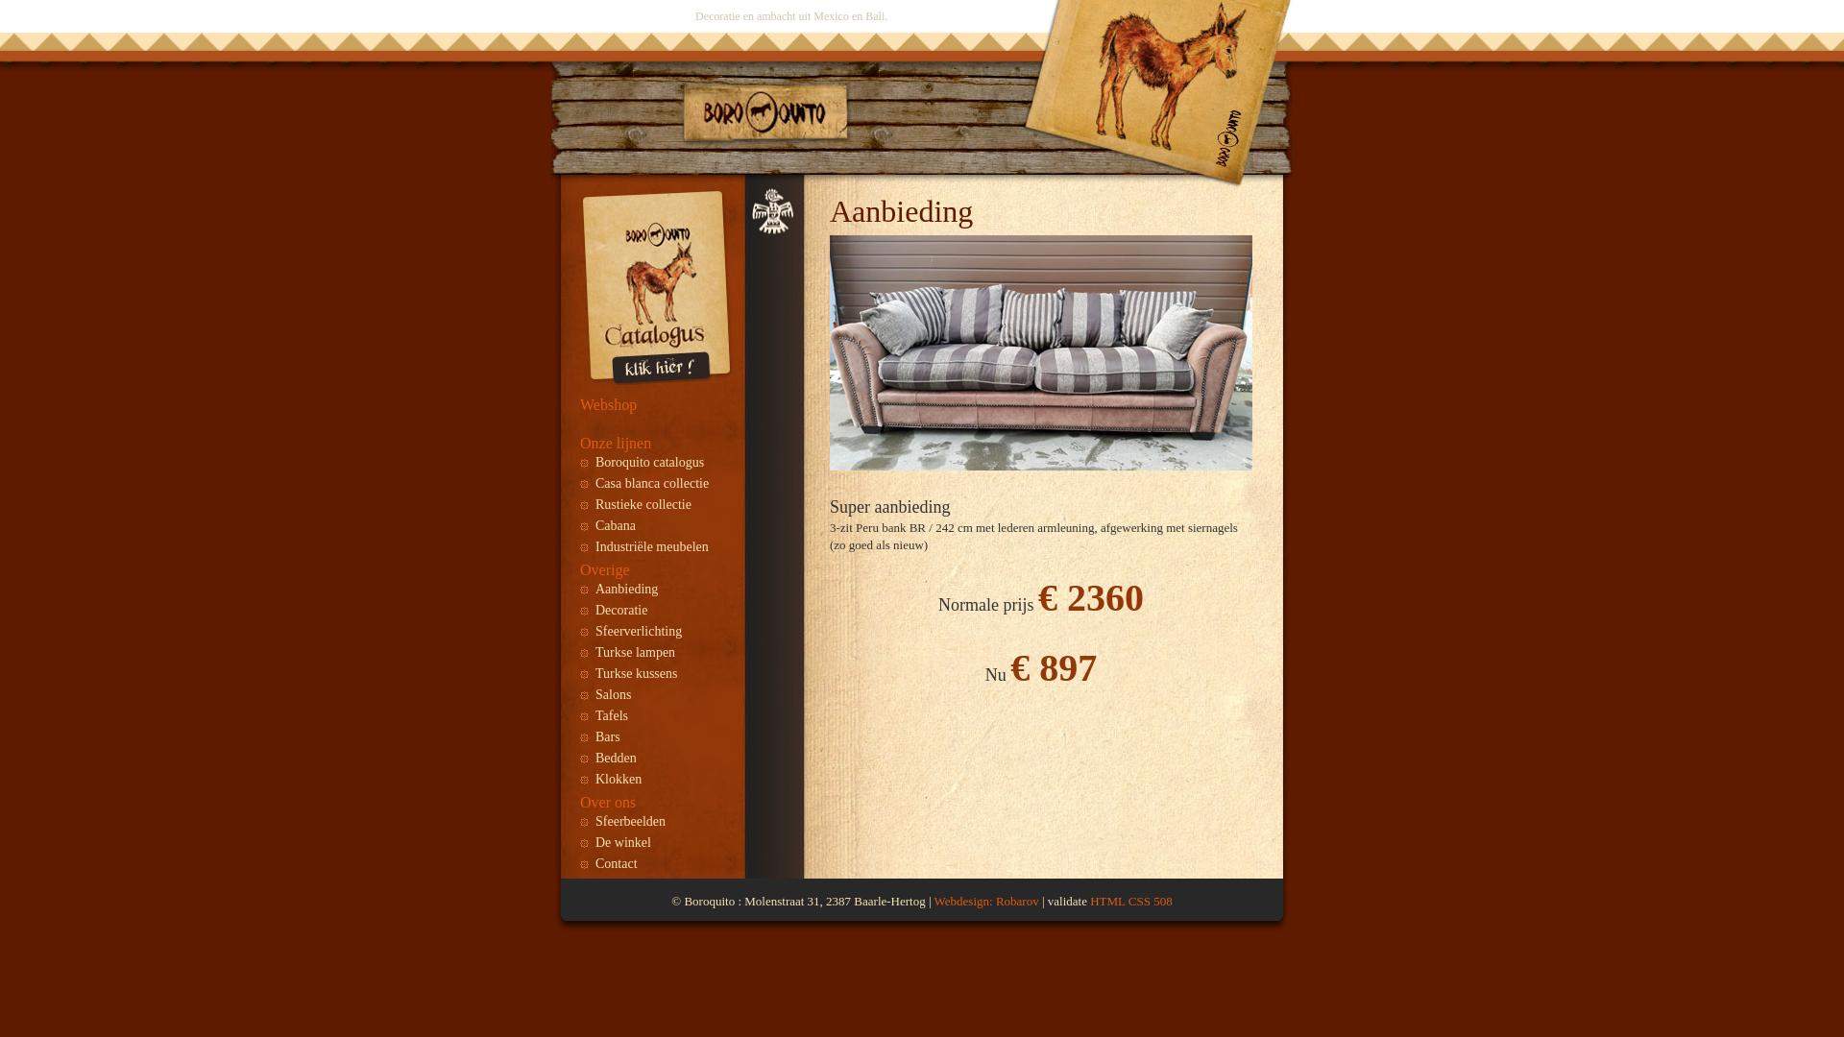 This screenshot has width=1844, height=1037. Describe the element at coordinates (609, 405) in the screenshot. I see `Webshop` at that location.